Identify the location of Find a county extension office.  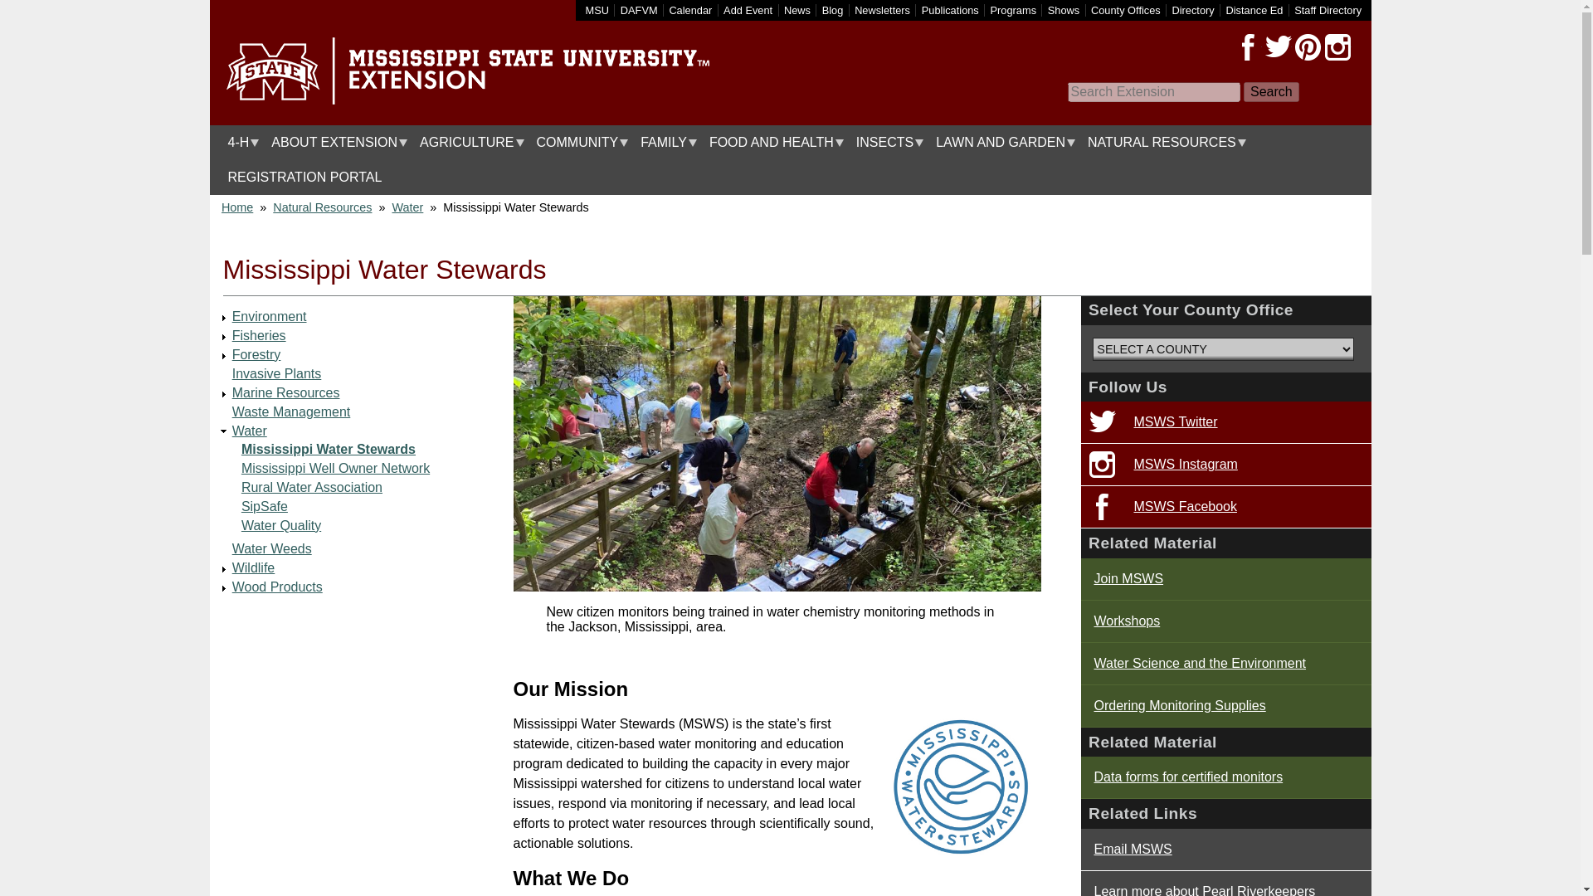
(1126, 10).